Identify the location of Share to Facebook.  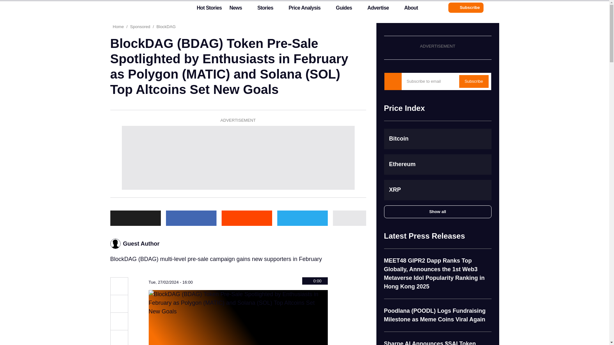
(191, 218).